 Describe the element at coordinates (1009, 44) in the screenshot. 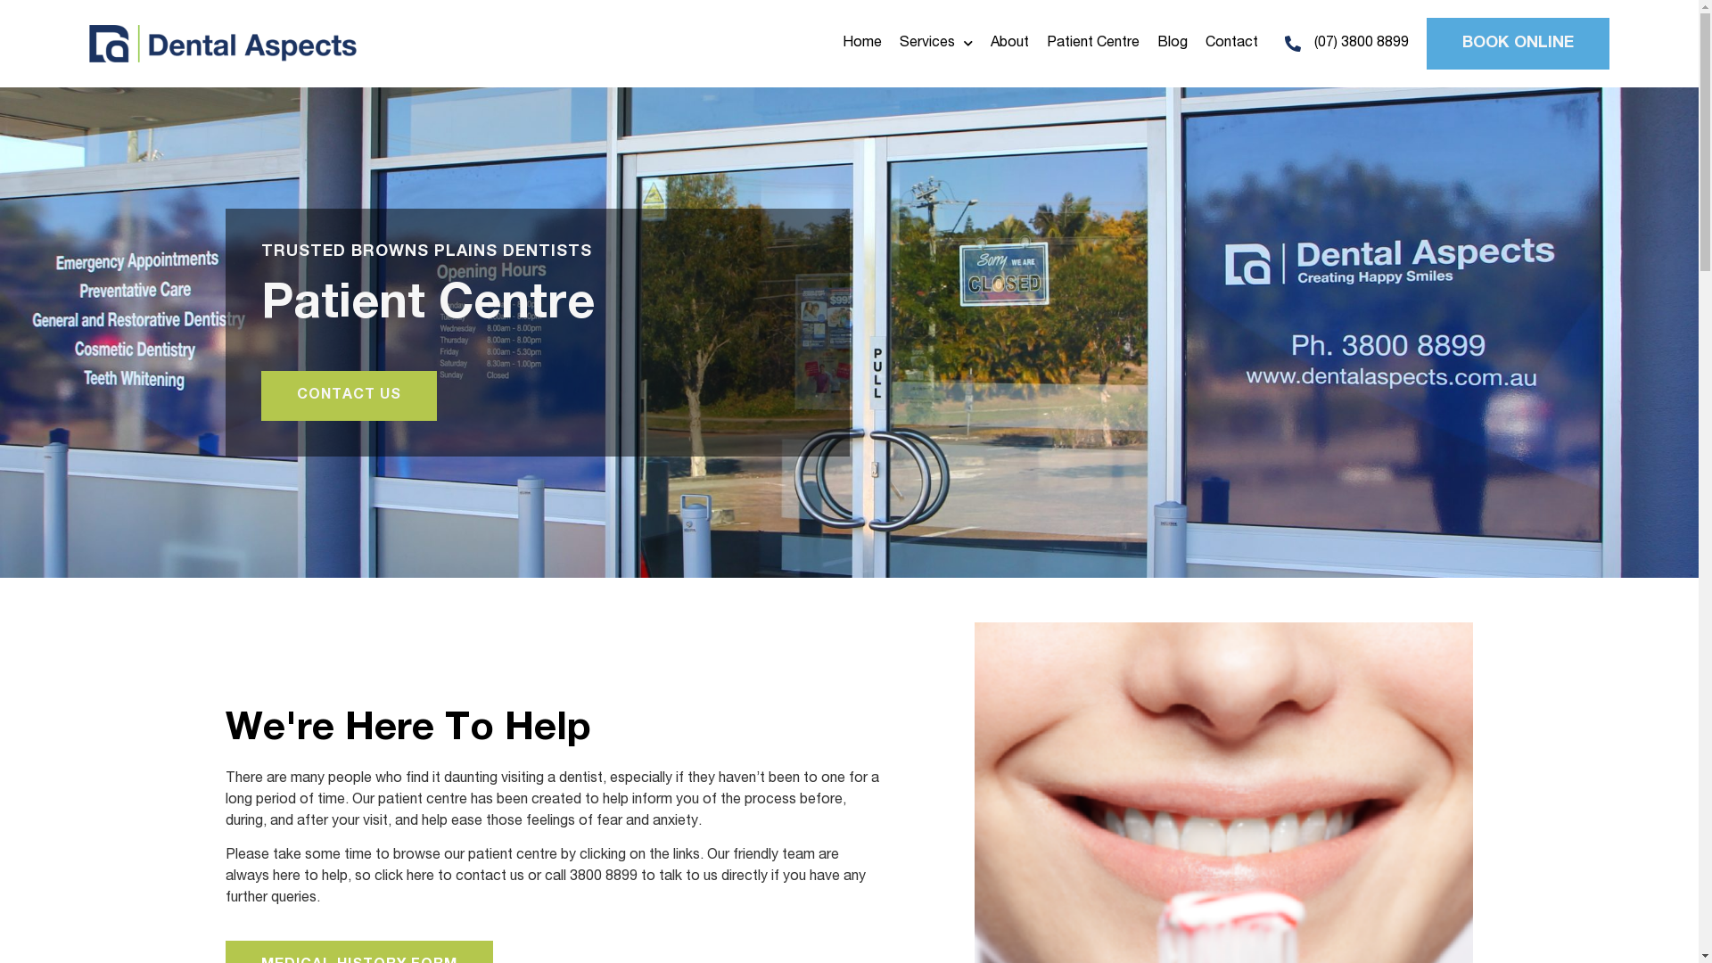

I see `About` at that location.